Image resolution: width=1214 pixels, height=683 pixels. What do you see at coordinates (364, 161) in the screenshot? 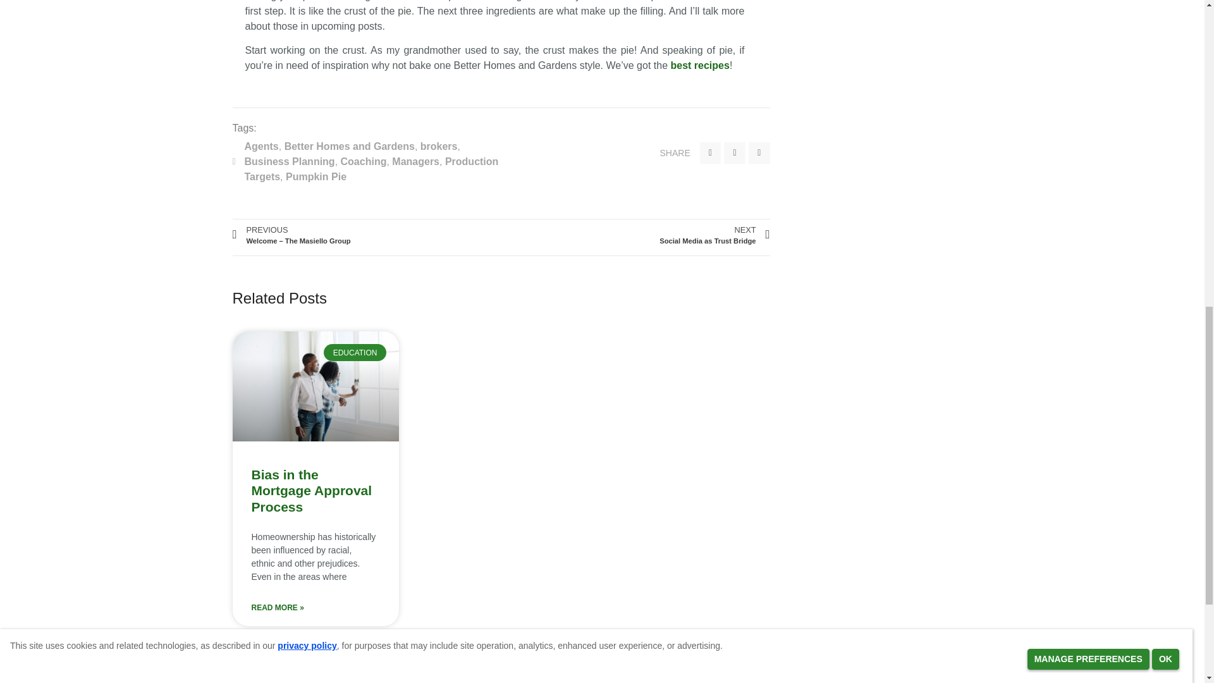
I see `Coaching` at bounding box center [364, 161].